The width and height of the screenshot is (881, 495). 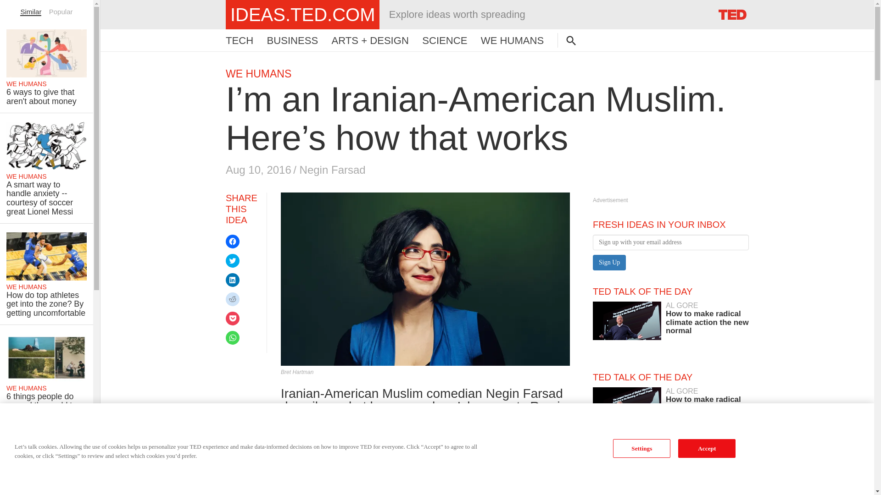 What do you see at coordinates (292, 40) in the screenshot?
I see `Sign Up` at bounding box center [292, 40].